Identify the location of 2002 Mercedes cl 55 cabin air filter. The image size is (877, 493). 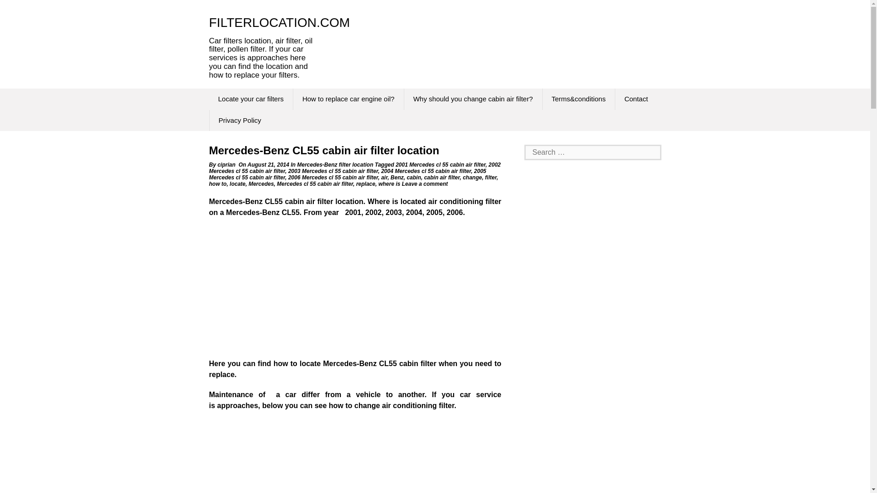
(355, 168).